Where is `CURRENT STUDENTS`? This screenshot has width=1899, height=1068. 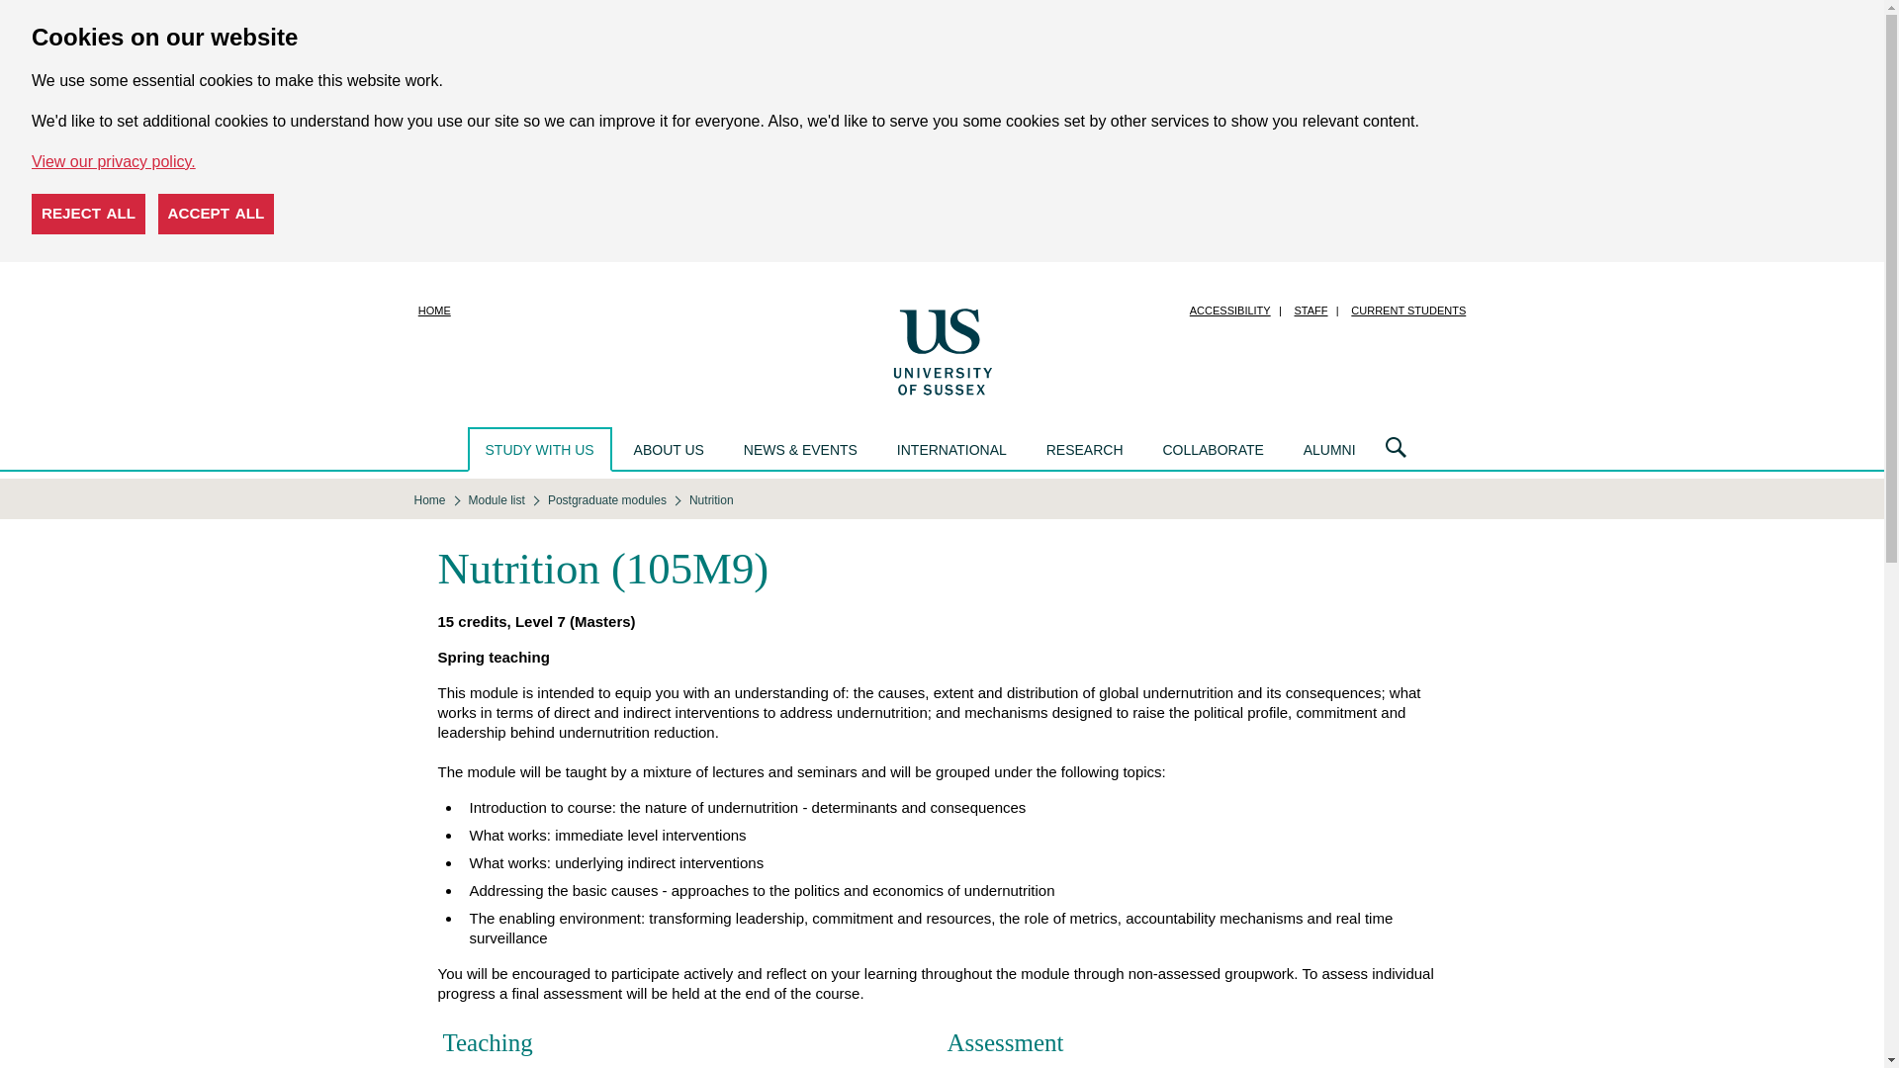 CURRENT STUDENTS is located at coordinates (1407, 311).